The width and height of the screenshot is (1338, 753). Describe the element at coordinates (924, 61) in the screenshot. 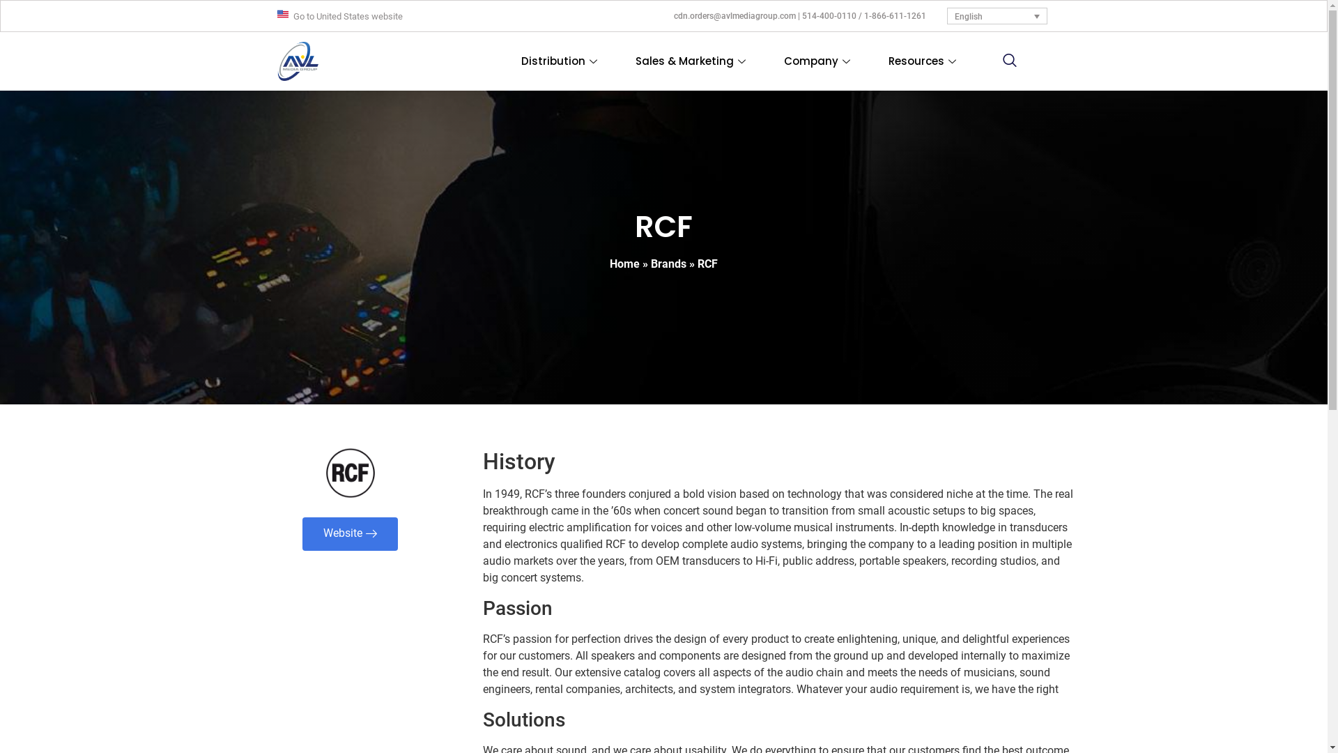

I see `Resources` at that location.